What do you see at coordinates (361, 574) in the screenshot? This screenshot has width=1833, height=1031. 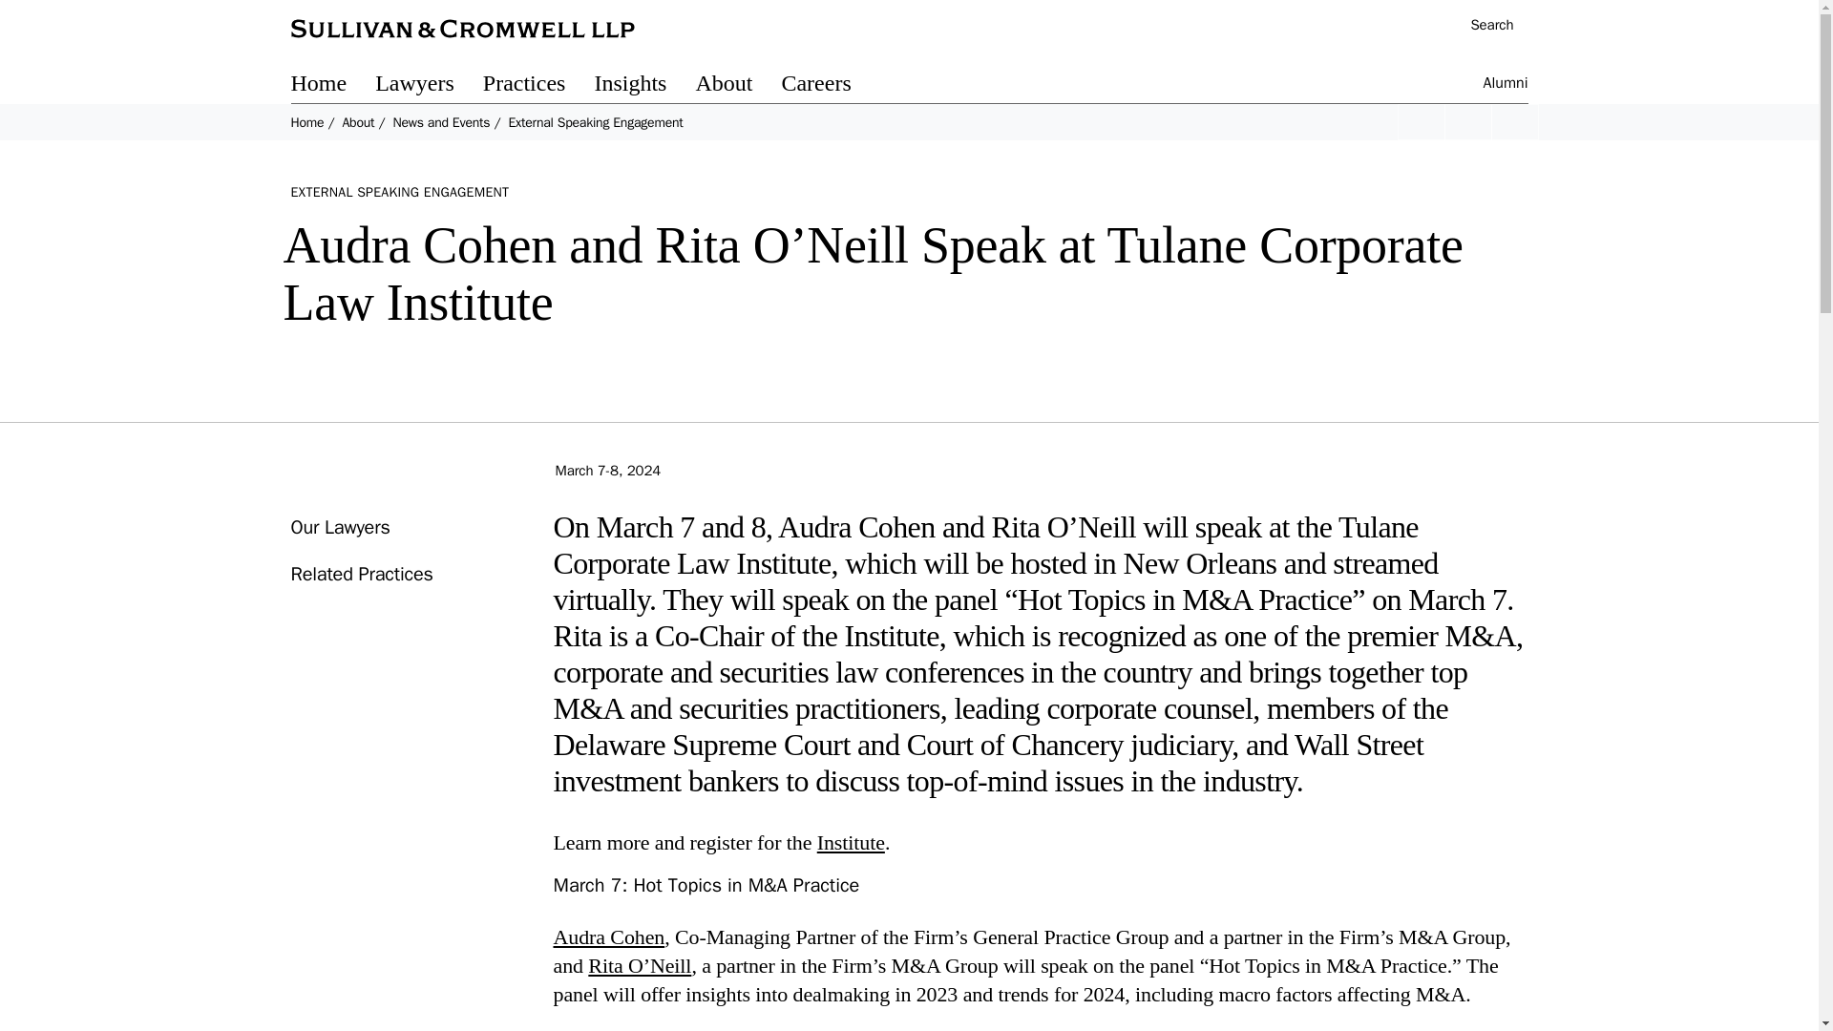 I see `Related Practices` at bounding box center [361, 574].